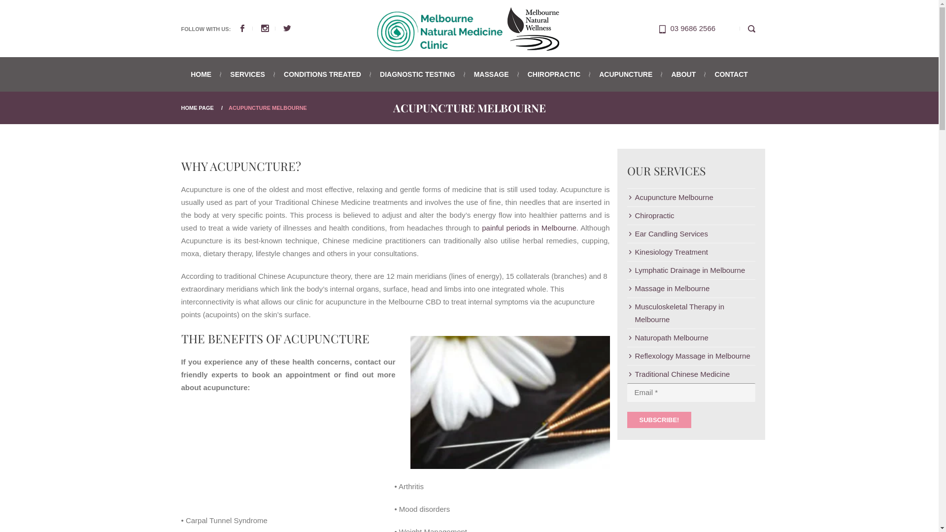 This screenshot has height=532, width=946. Describe the element at coordinates (322, 74) in the screenshot. I see `CONDITIONS TREATED` at that location.